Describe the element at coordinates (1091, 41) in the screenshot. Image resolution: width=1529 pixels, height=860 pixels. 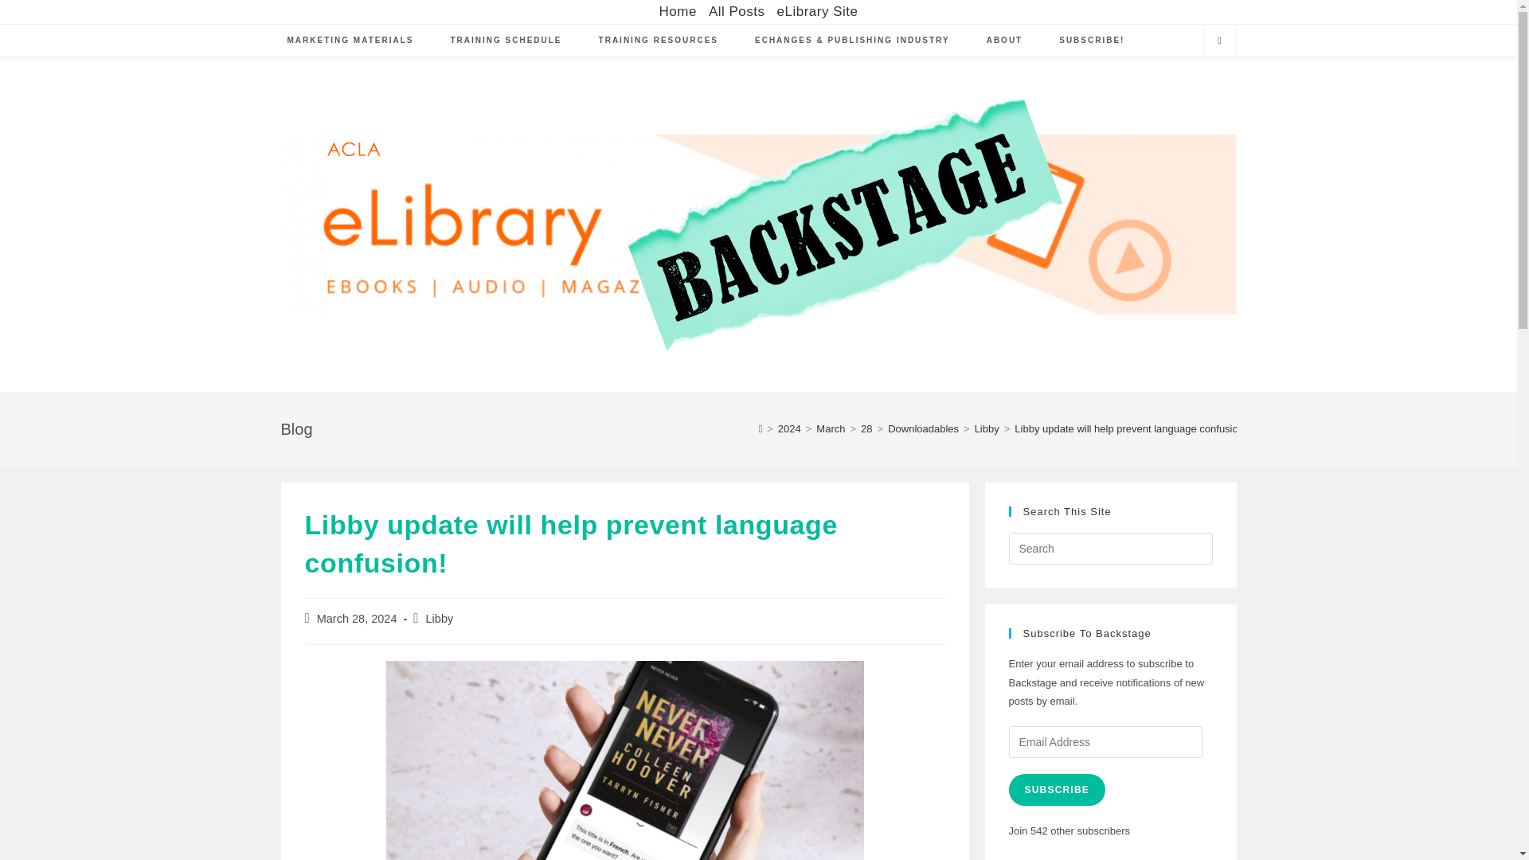
I see `SUBSCRIBE!` at that location.